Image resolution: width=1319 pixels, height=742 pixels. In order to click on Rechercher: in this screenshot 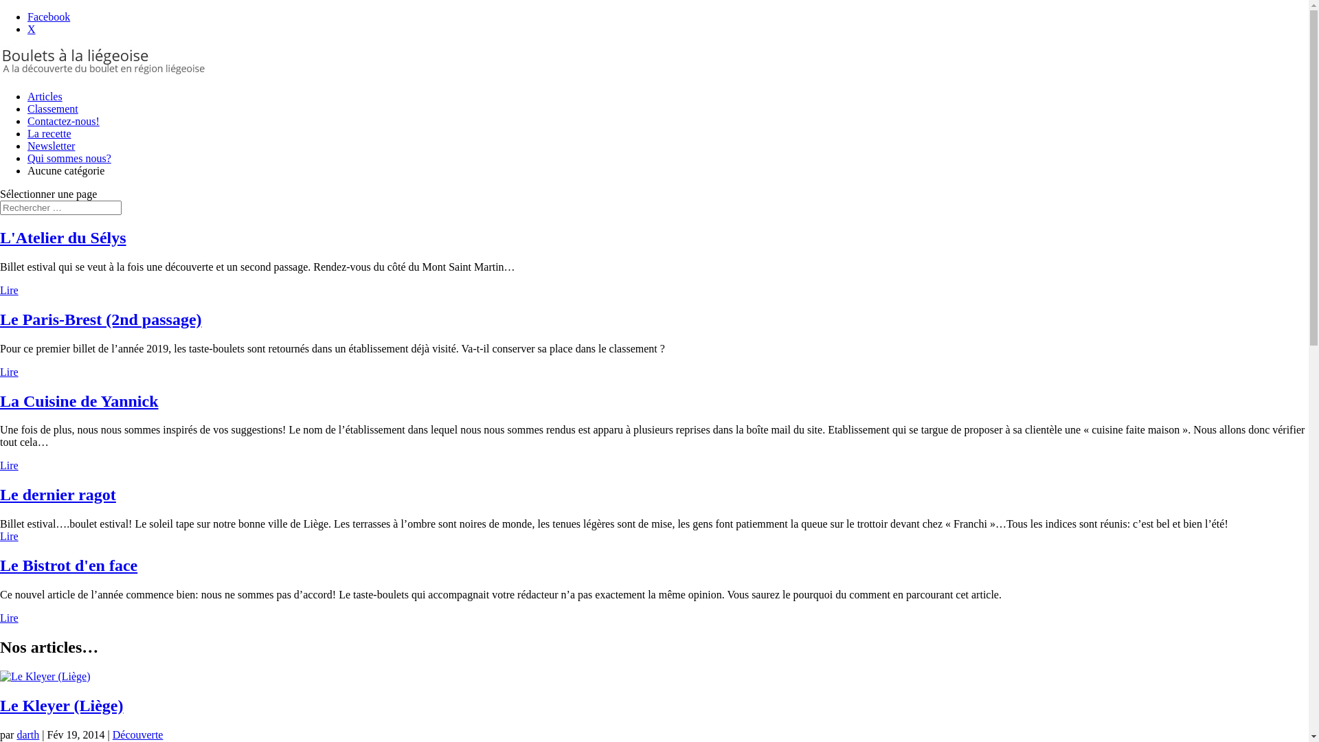, I will do `click(60, 207)`.